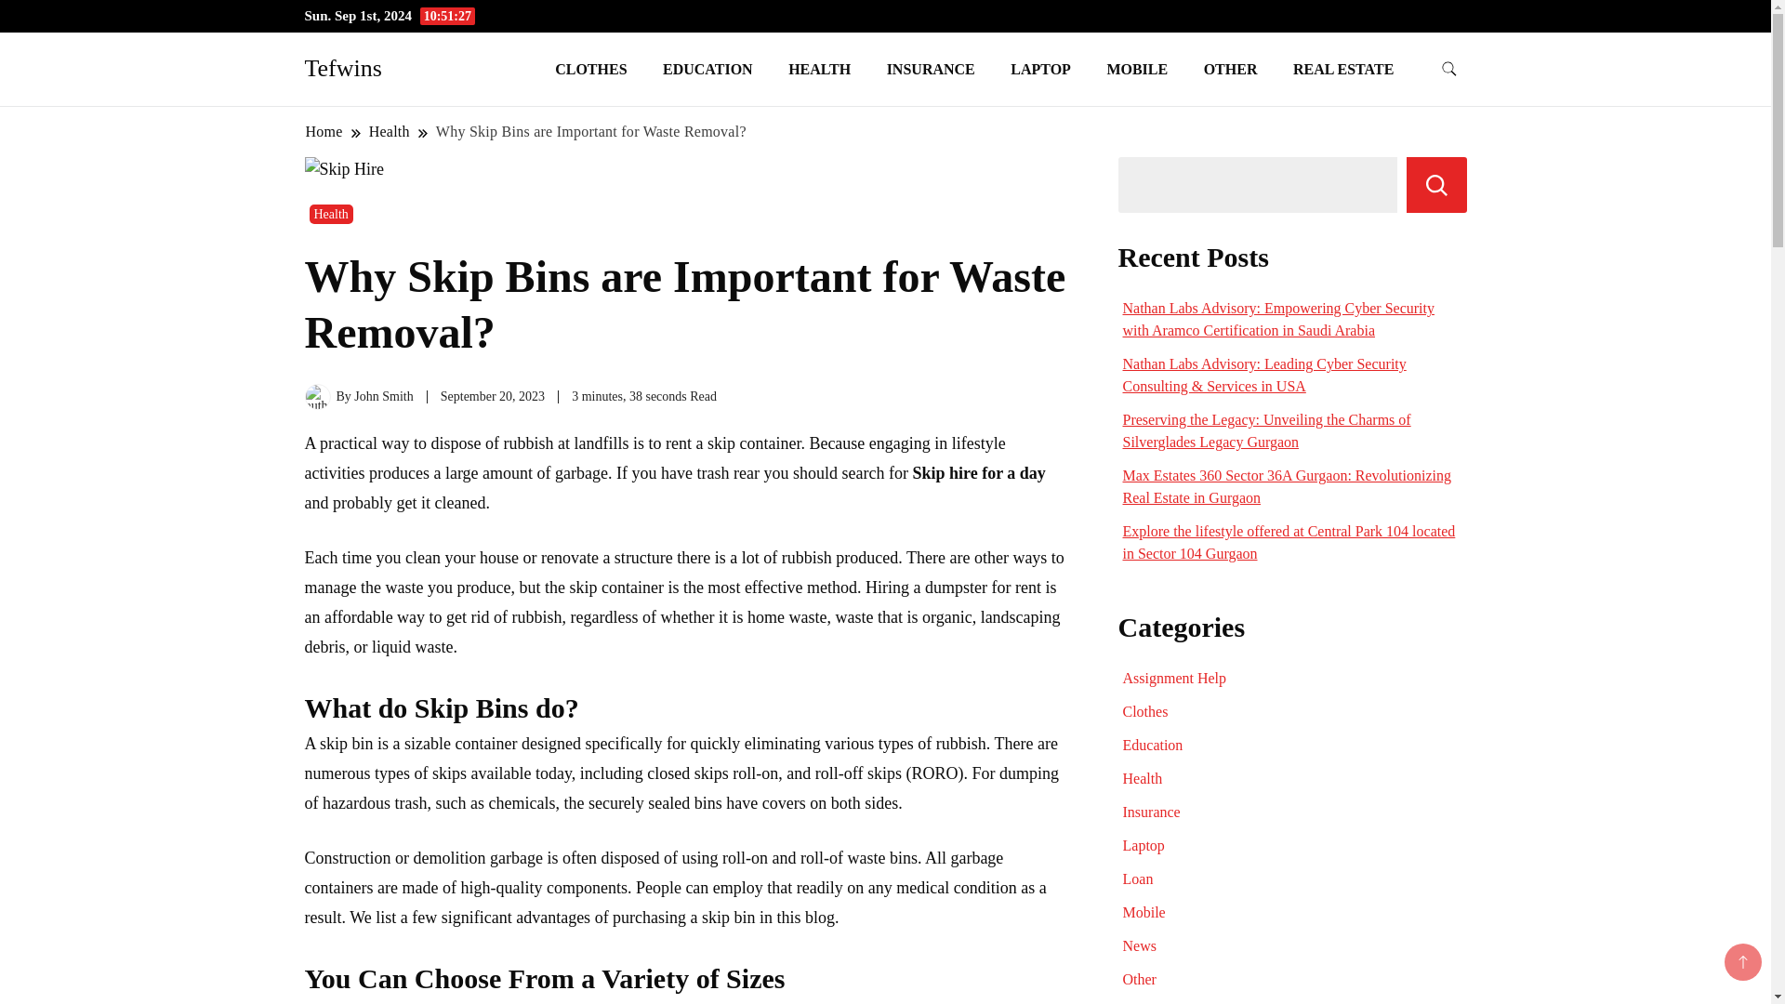 The width and height of the screenshot is (1785, 1004). What do you see at coordinates (707, 69) in the screenshot?
I see `EDUCATION` at bounding box center [707, 69].